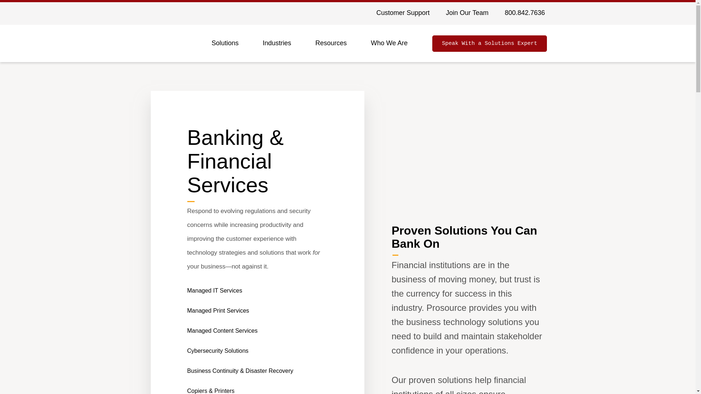 Image resolution: width=701 pixels, height=394 pixels. What do you see at coordinates (467, 13) in the screenshot?
I see `Join Our Team` at bounding box center [467, 13].